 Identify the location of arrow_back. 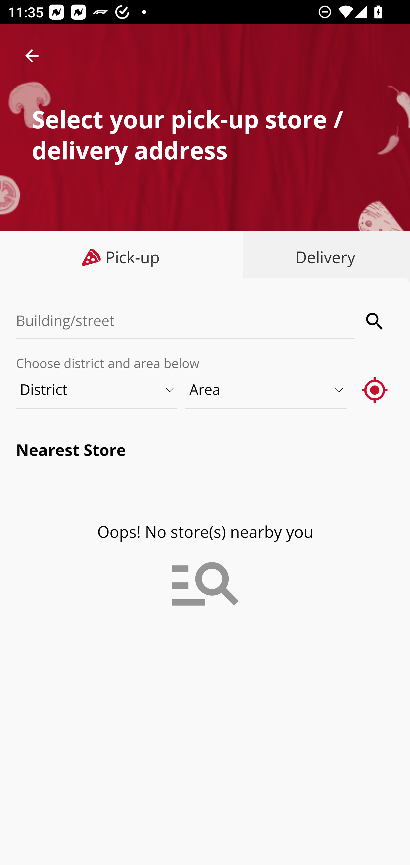
(32, 56).